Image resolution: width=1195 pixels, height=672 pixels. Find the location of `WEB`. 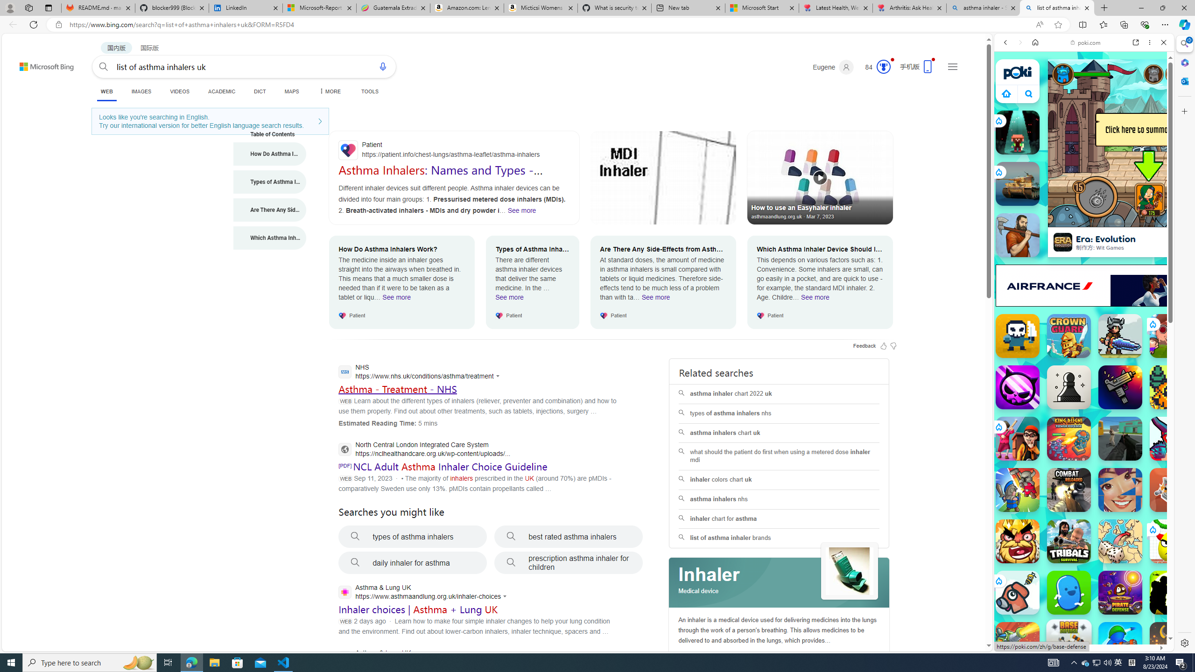

WEB is located at coordinates (106, 91).